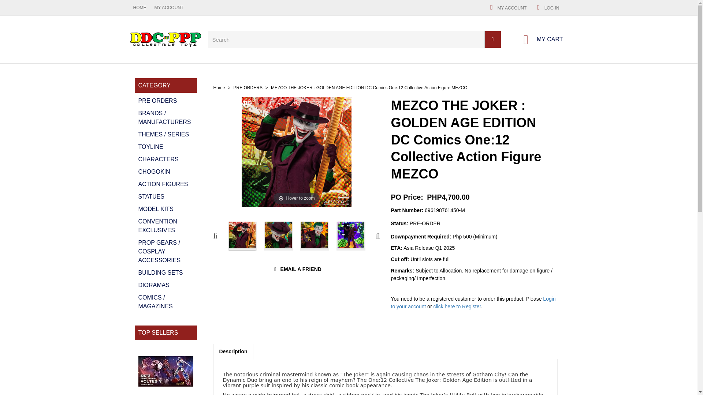 The height and width of the screenshot is (395, 703). I want to click on HOME, so click(135, 8).